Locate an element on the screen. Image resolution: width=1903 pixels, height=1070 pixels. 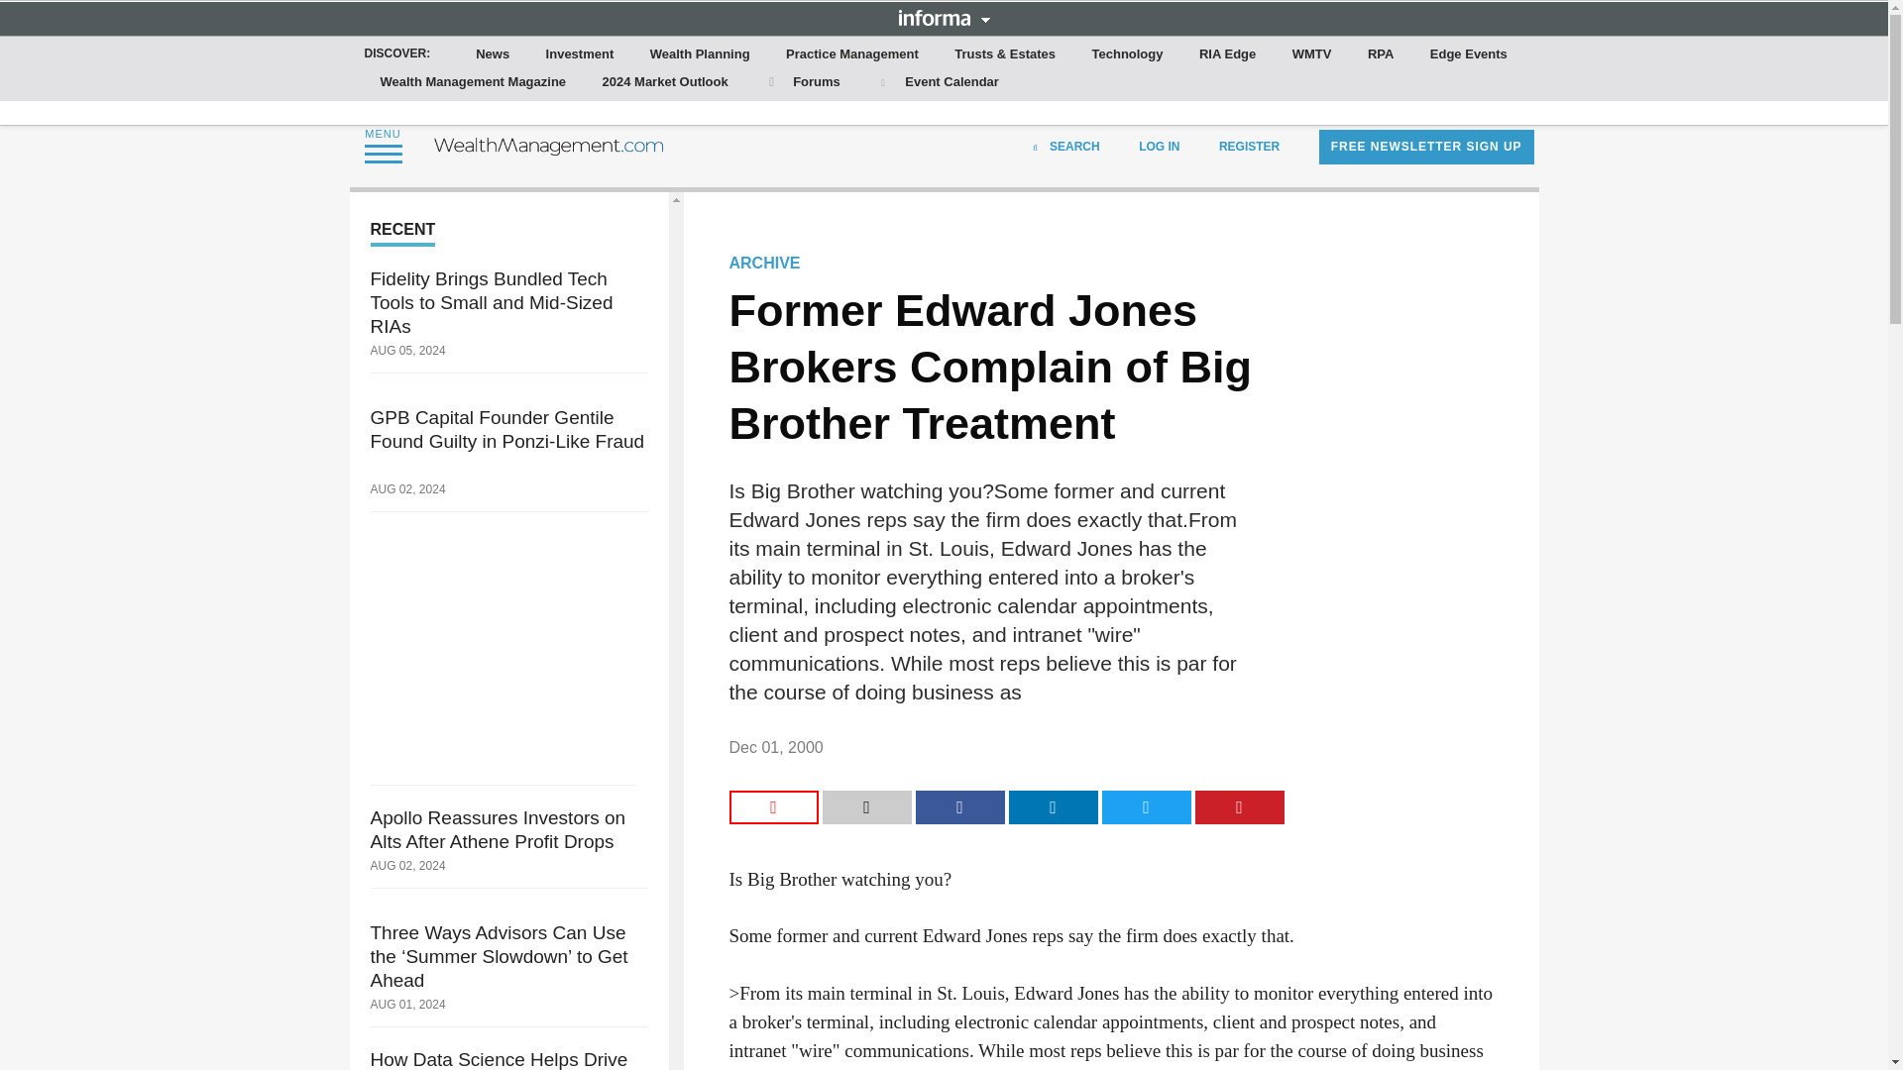
INFORMA is located at coordinates (944, 17).